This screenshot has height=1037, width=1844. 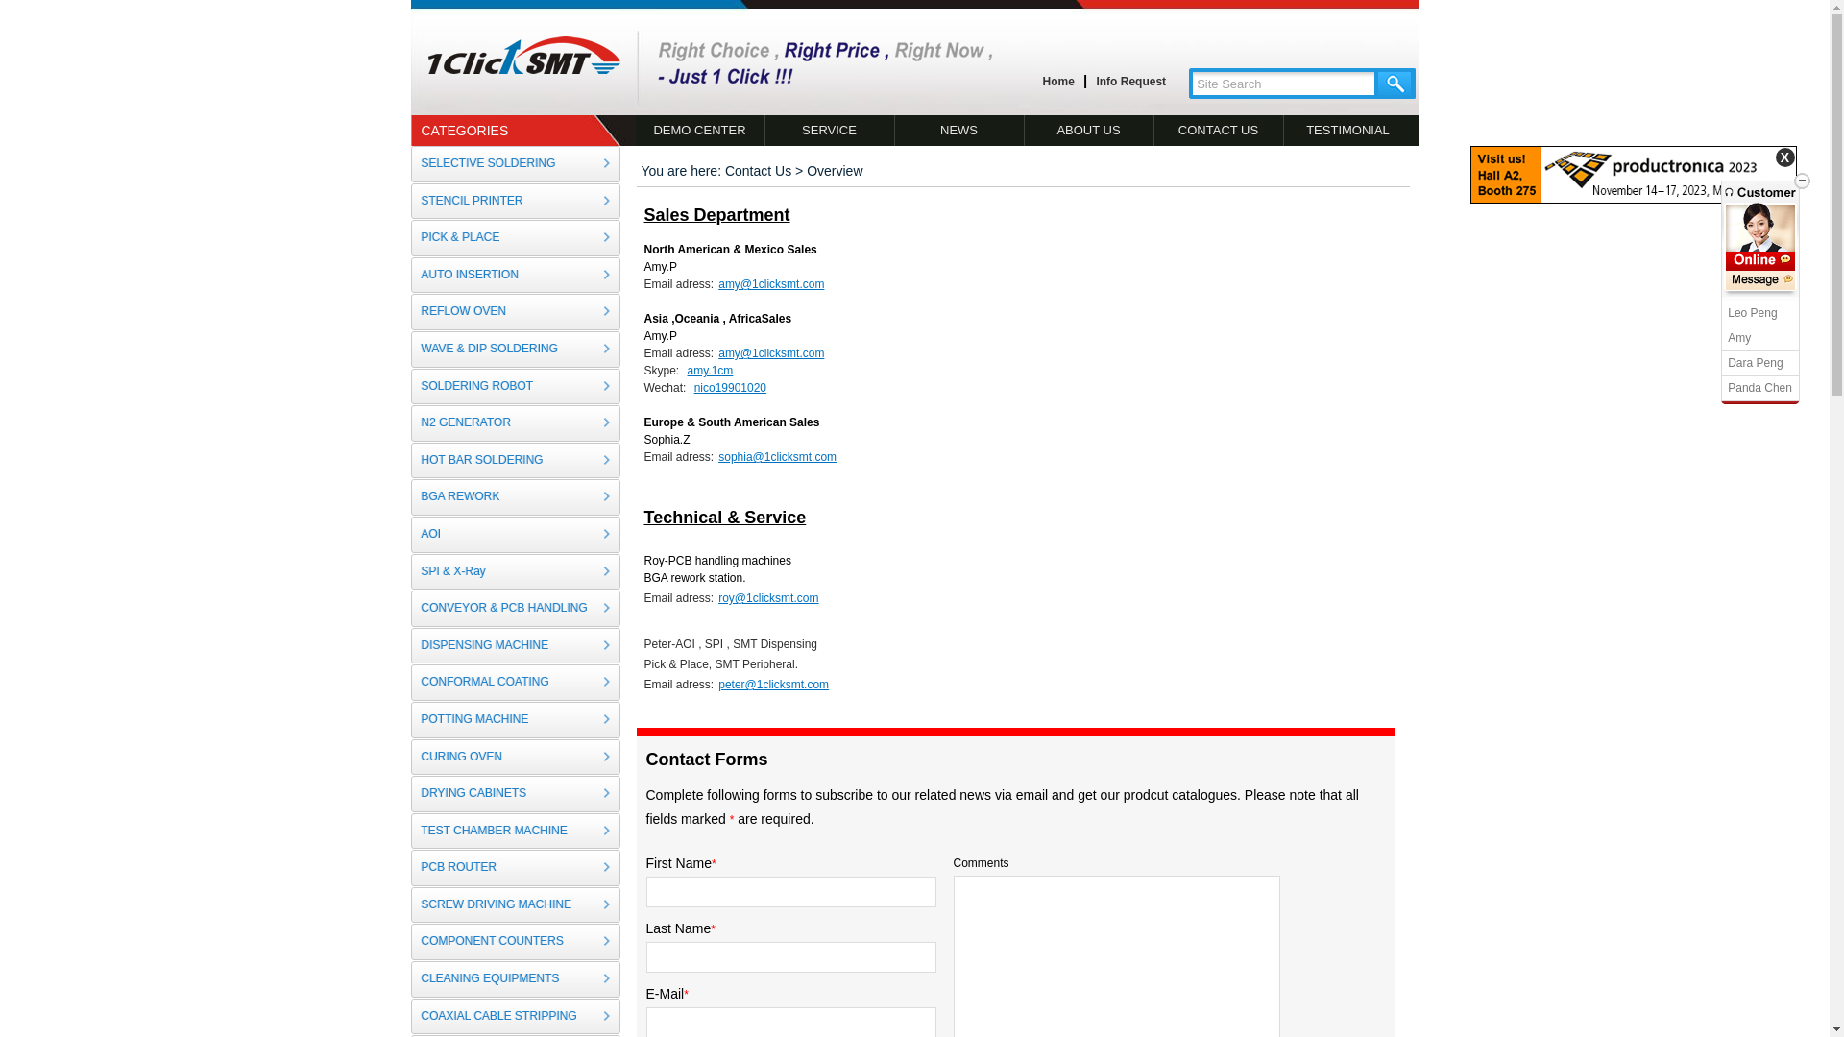 I want to click on COAXIAL CABLE STRIPPING, so click(x=516, y=1017).